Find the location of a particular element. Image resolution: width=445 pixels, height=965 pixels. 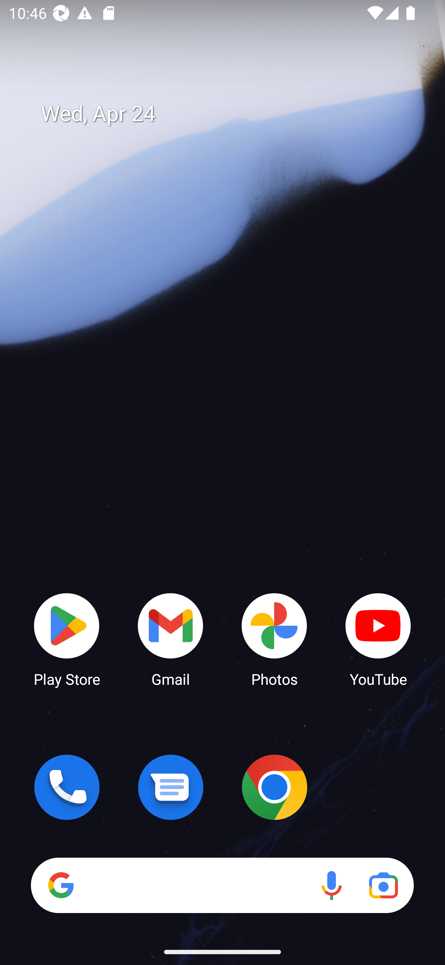

Chrome is located at coordinates (274, 787).